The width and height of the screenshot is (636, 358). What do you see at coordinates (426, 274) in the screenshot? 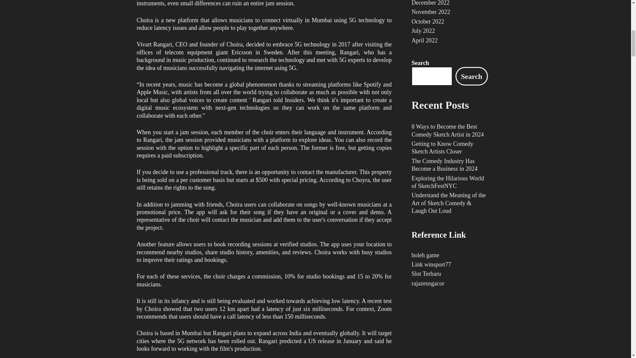
I see `Slot Terbaru` at bounding box center [426, 274].